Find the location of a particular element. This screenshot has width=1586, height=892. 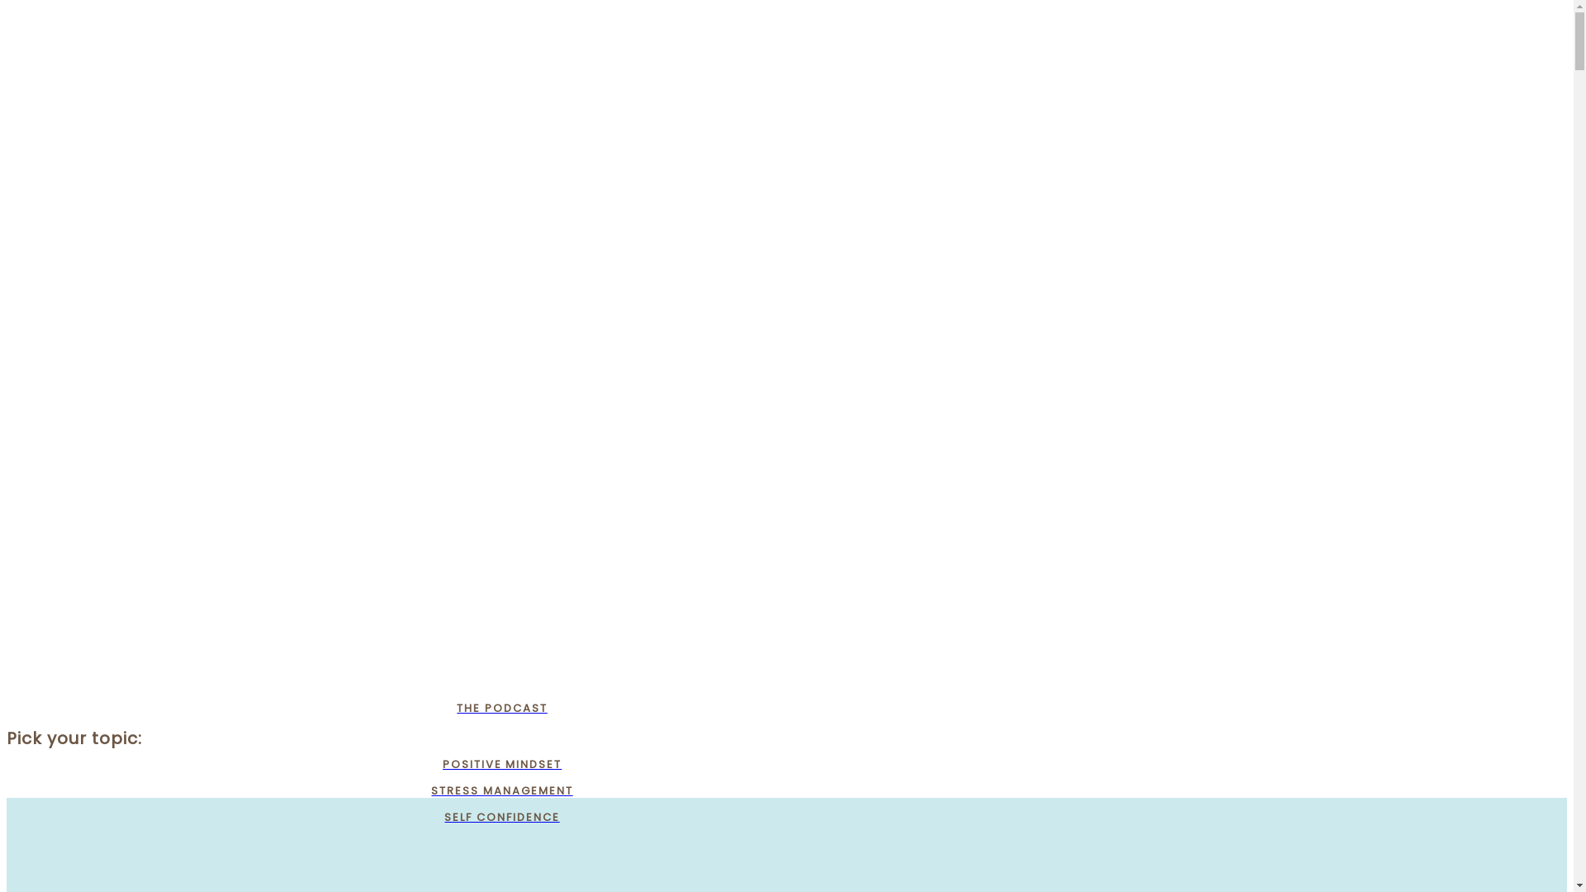

STRESS MANAGEMENT is located at coordinates (502, 791).